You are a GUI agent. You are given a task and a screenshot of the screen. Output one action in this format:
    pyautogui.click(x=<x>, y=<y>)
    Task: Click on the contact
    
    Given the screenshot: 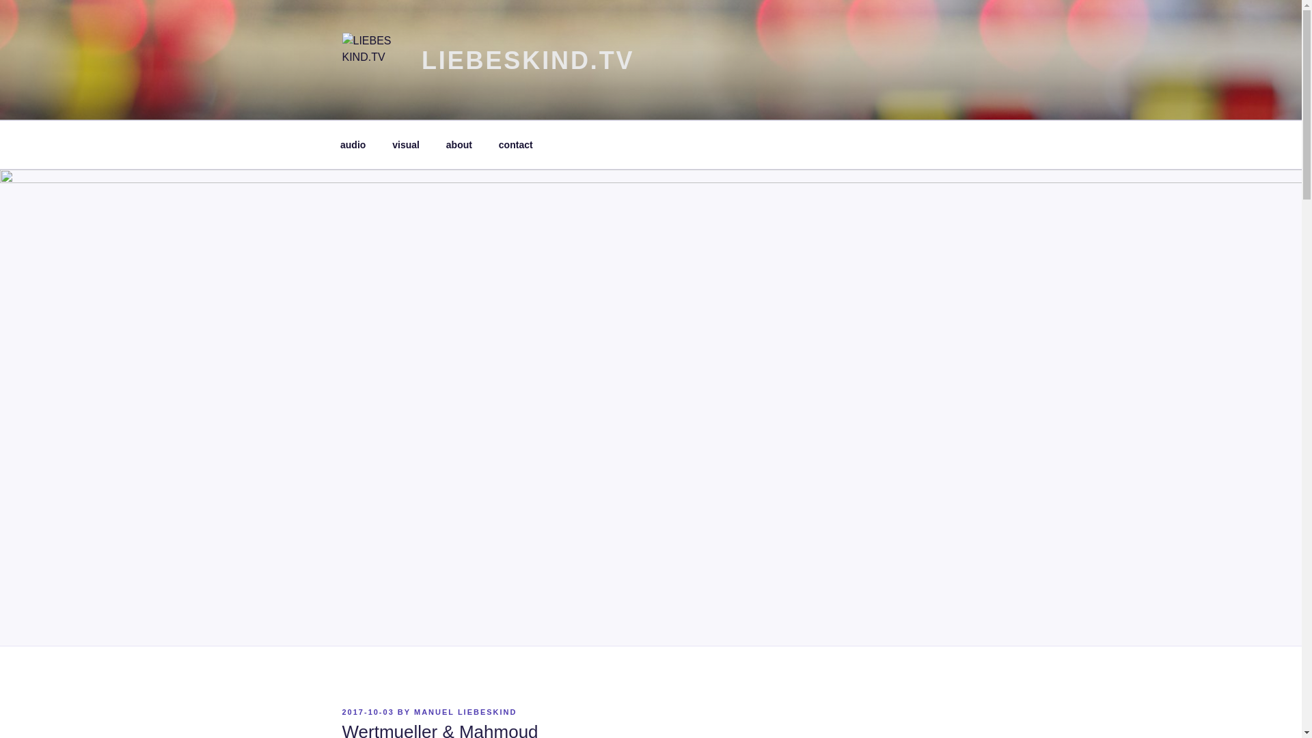 What is the action you would take?
    pyautogui.click(x=515, y=145)
    